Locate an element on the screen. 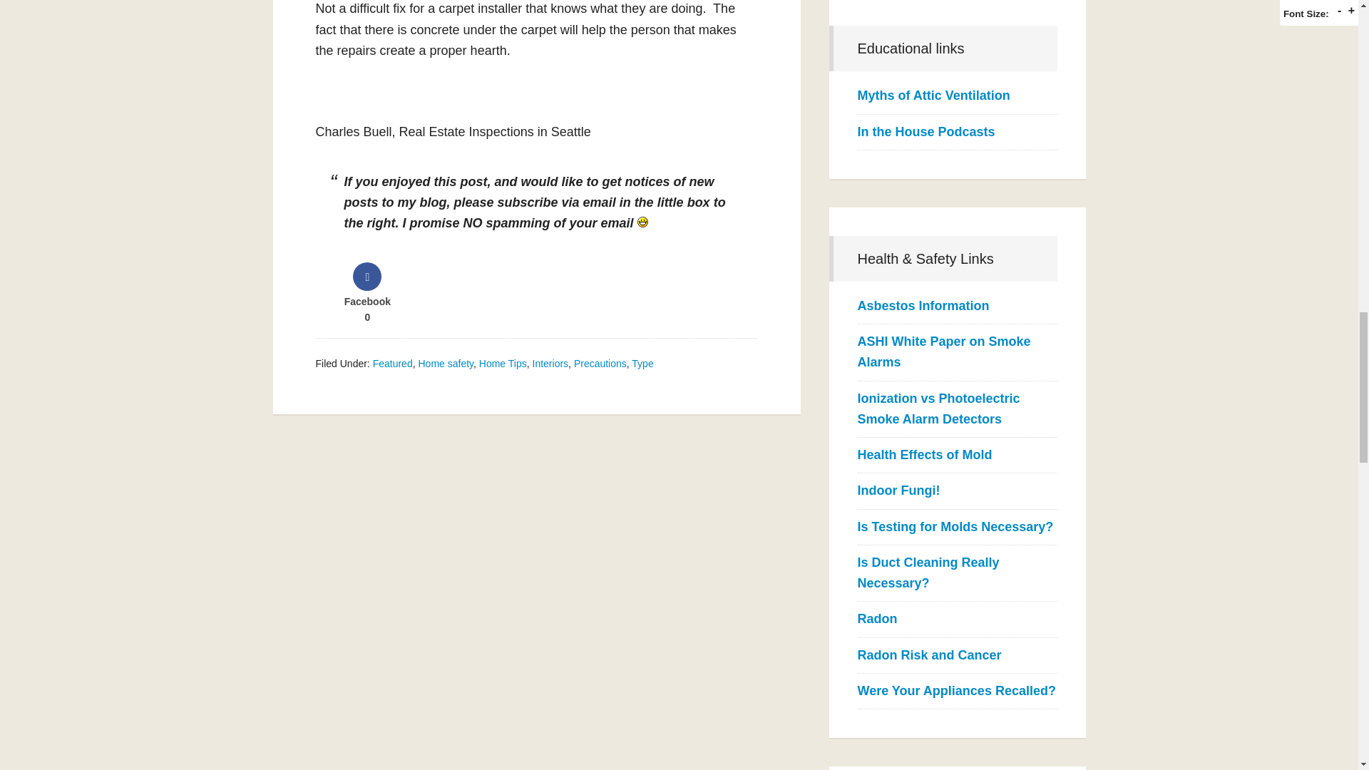  In the House Podcasts is located at coordinates (926, 131).